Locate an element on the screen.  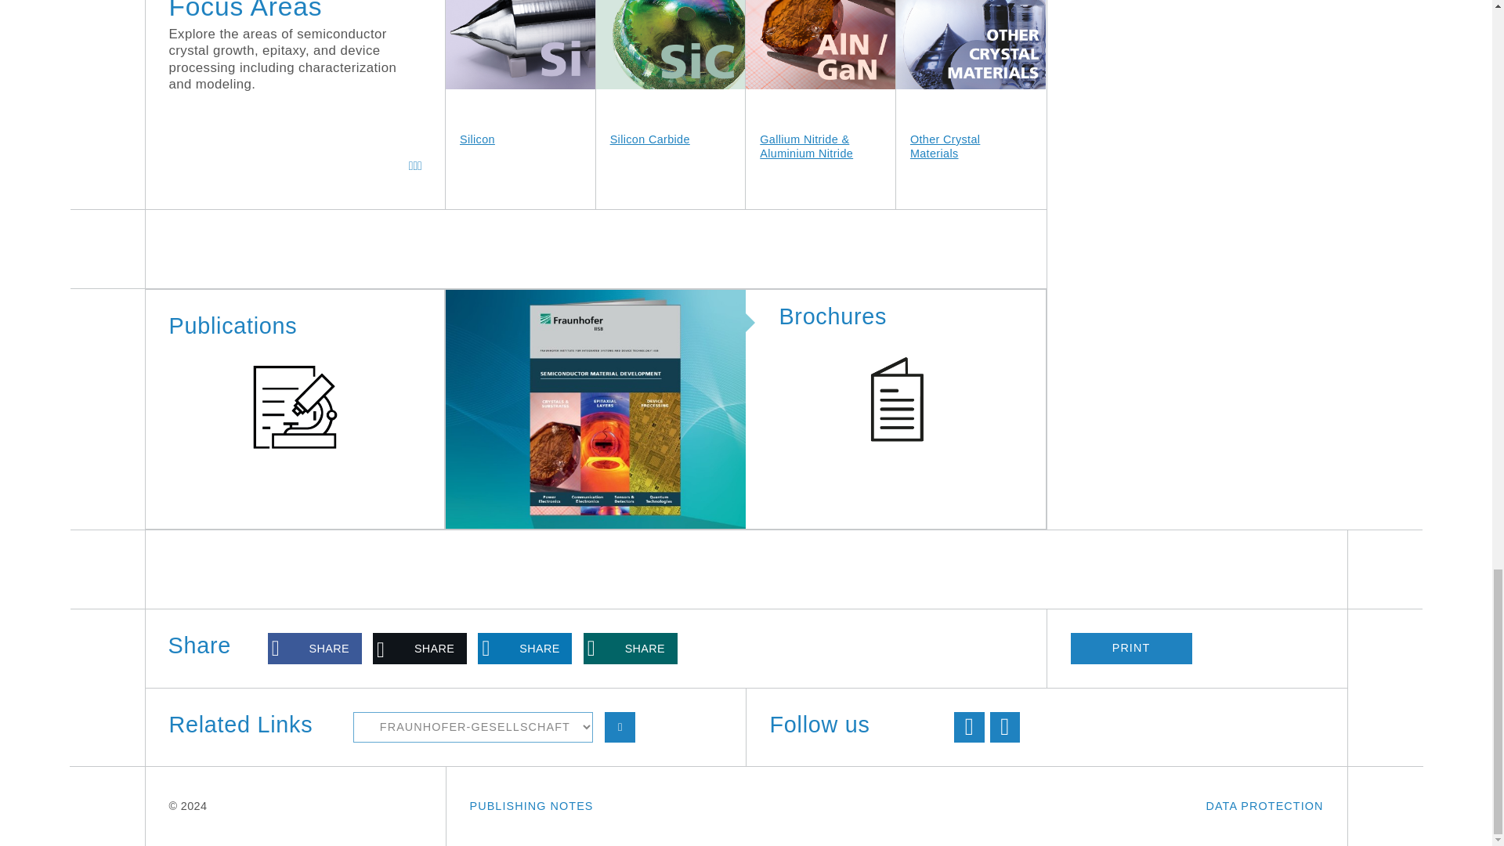
Share on Facebook is located at coordinates (315, 648).